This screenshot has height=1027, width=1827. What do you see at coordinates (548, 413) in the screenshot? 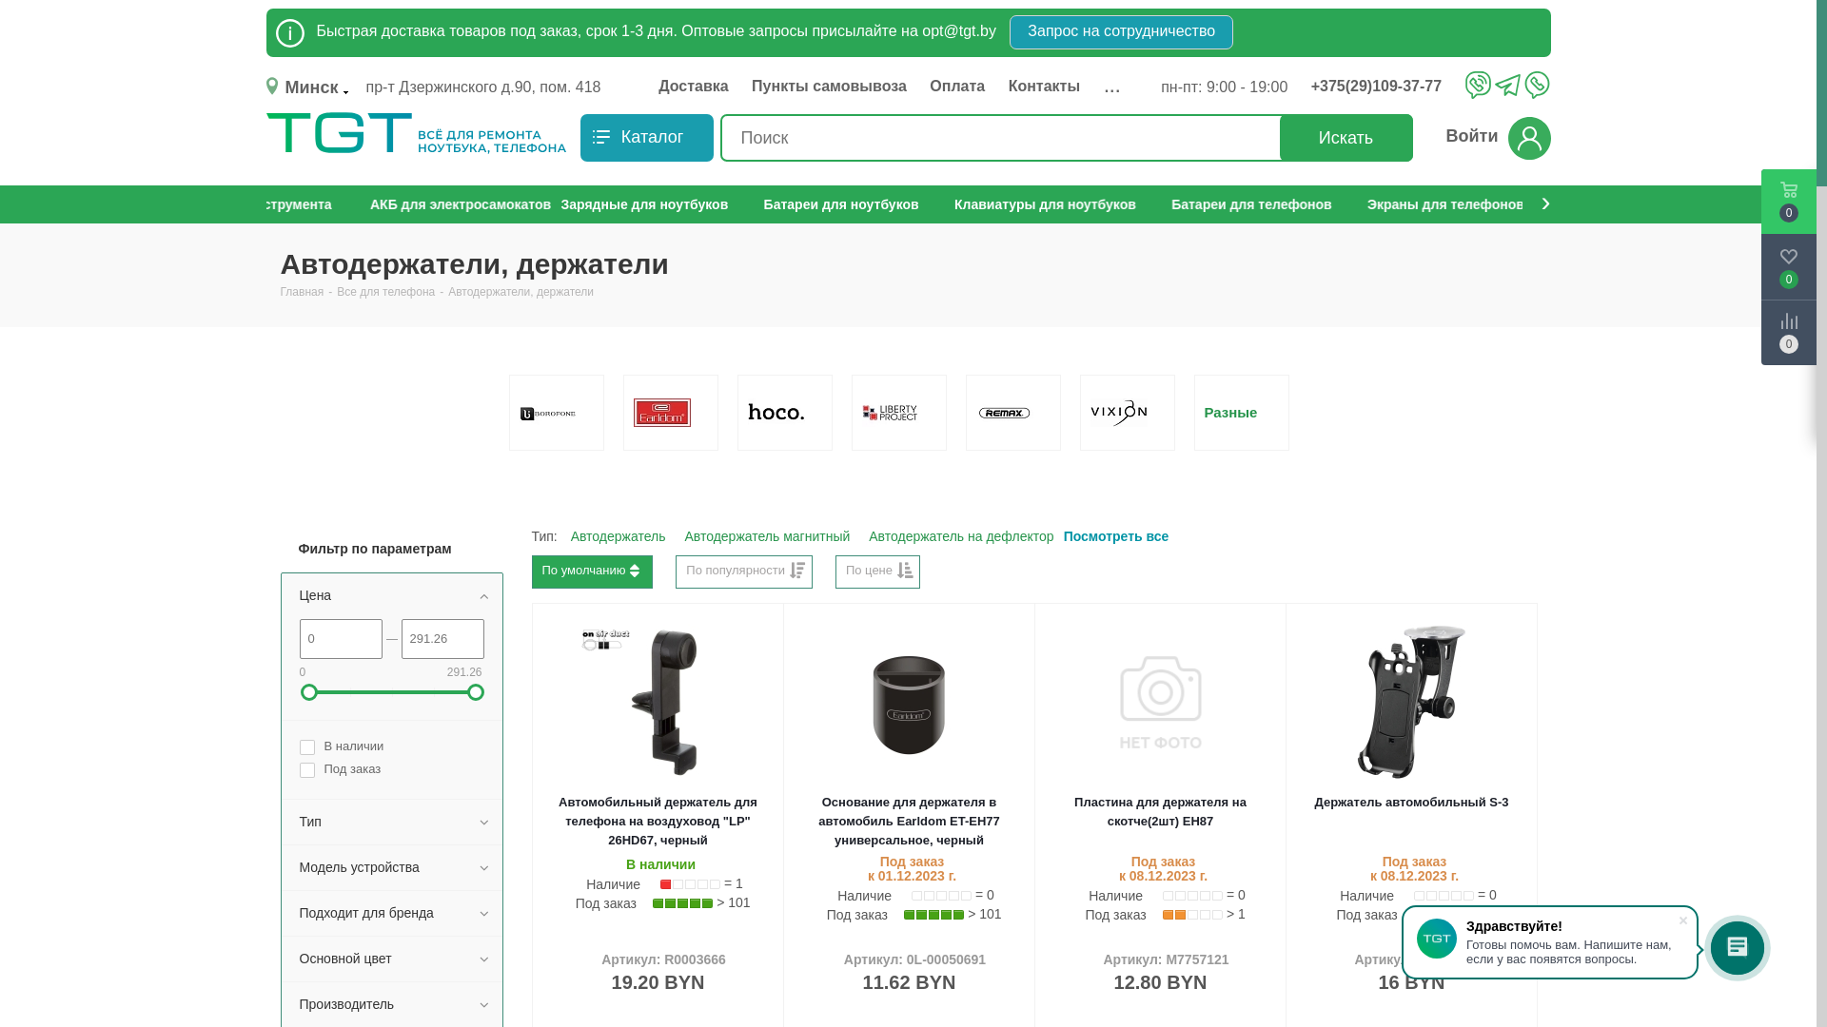
I see `Borofone` at bounding box center [548, 413].